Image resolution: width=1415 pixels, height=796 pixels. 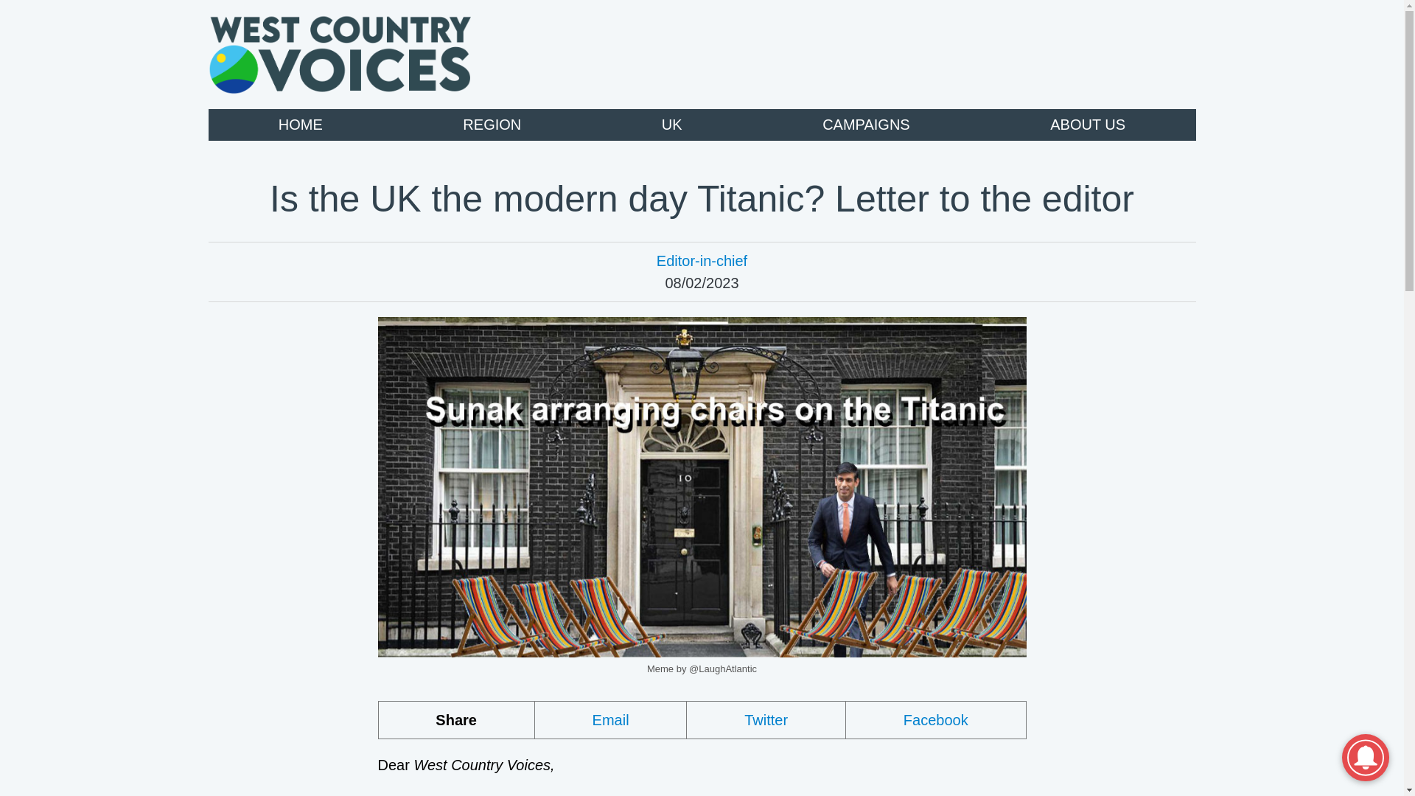 What do you see at coordinates (865, 125) in the screenshot?
I see `CAMPAIGNS` at bounding box center [865, 125].